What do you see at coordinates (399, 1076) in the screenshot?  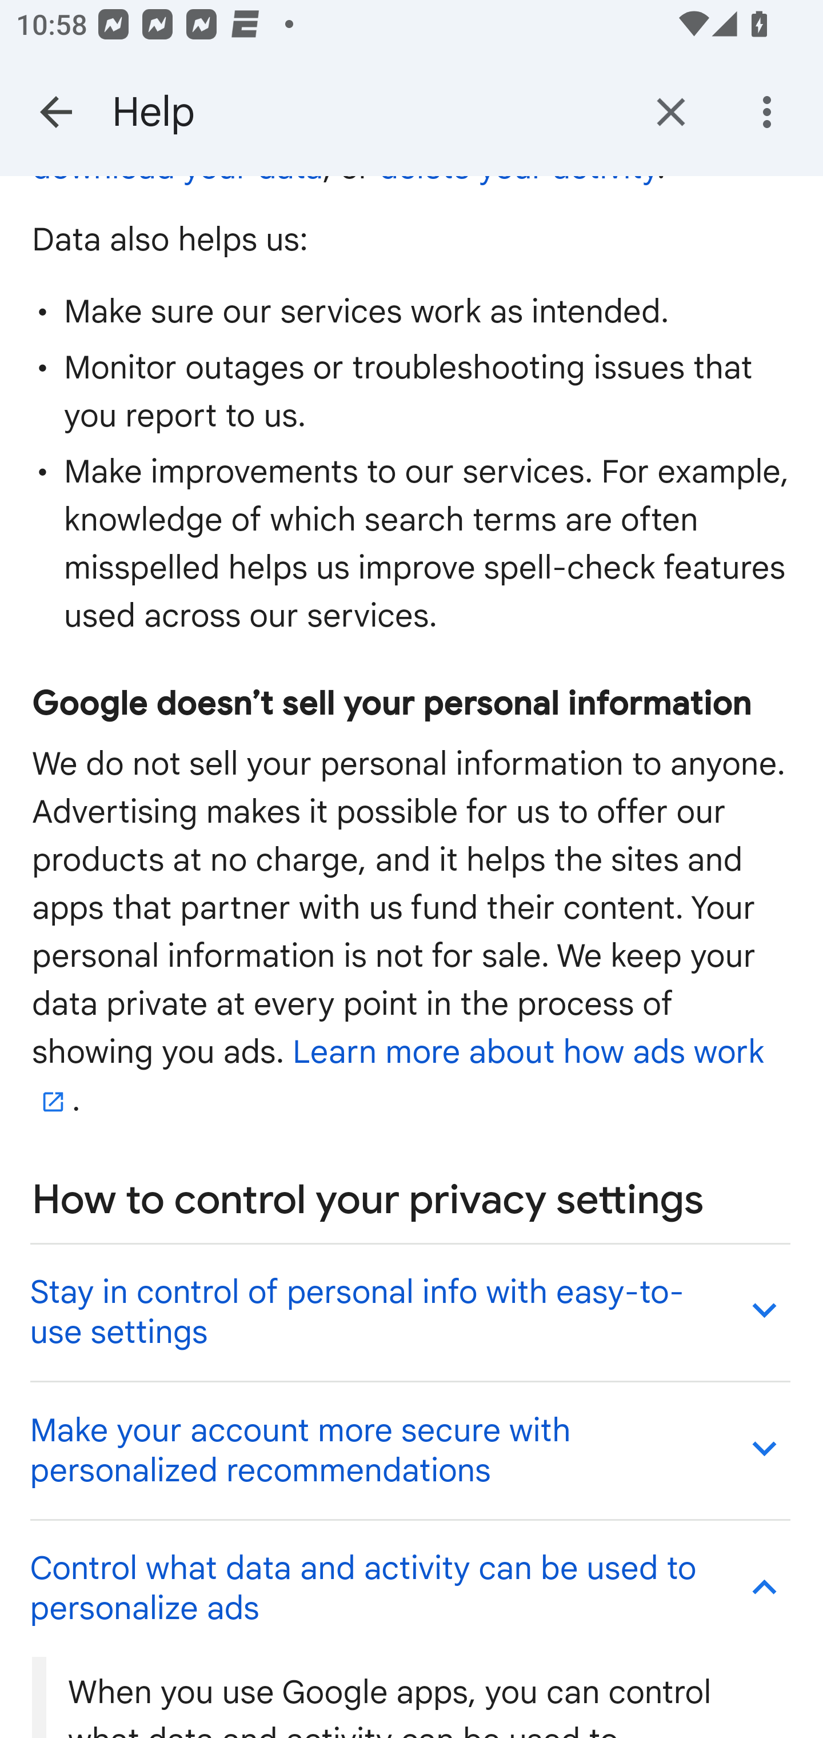 I see `Learn more about how ads work` at bounding box center [399, 1076].